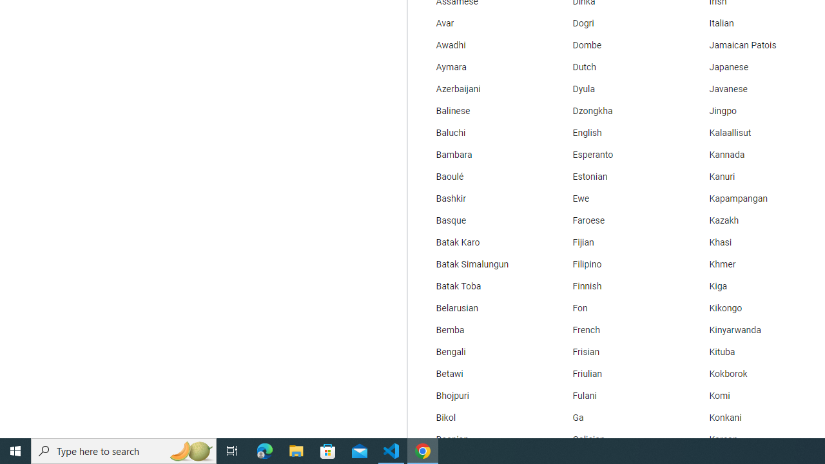  I want to click on Azerbaijani, so click(481, 89).